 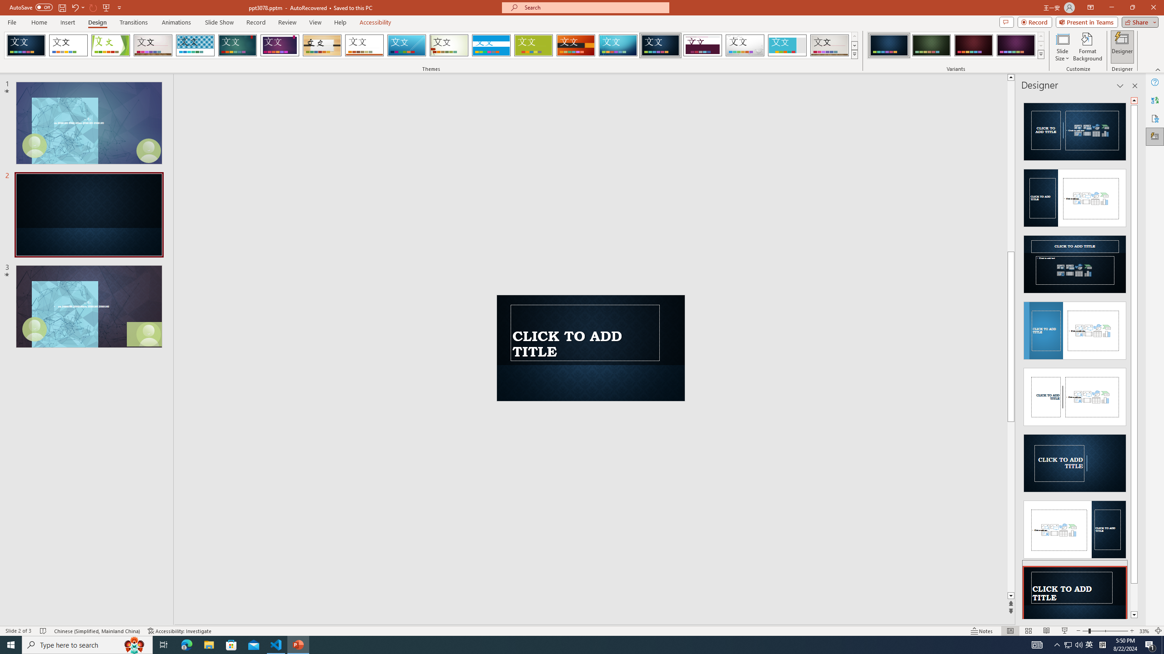 What do you see at coordinates (1016, 45) in the screenshot?
I see `Damask Variant 4` at bounding box center [1016, 45].